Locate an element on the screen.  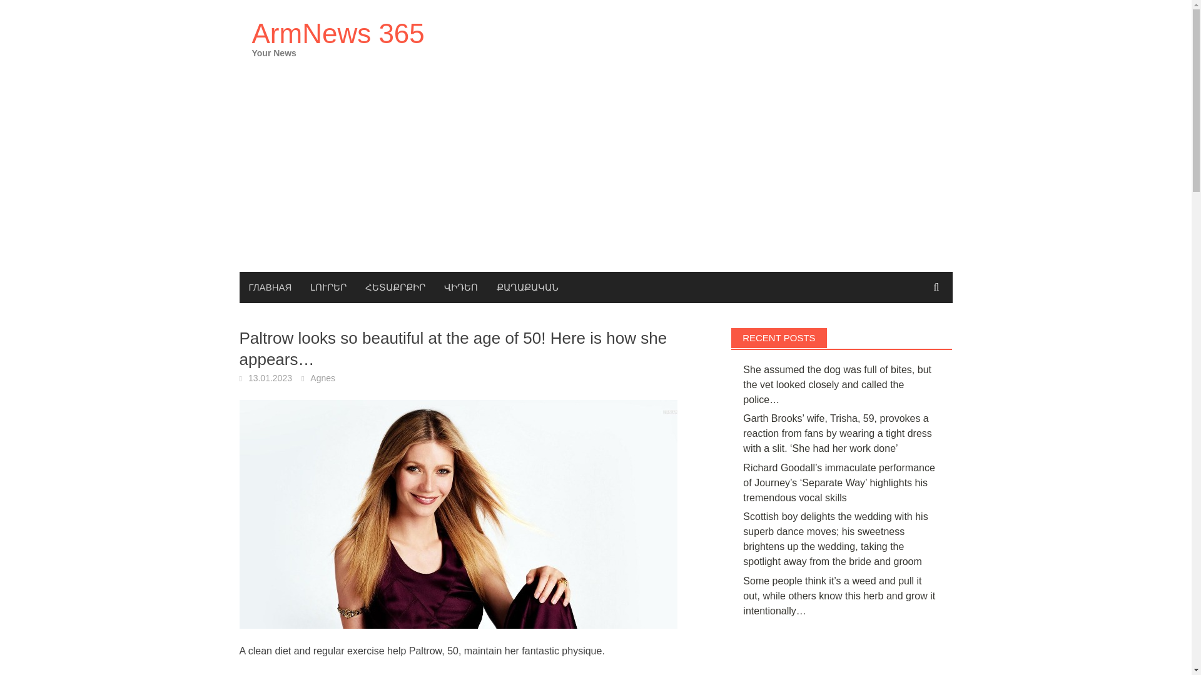
Agnes is located at coordinates (322, 378).